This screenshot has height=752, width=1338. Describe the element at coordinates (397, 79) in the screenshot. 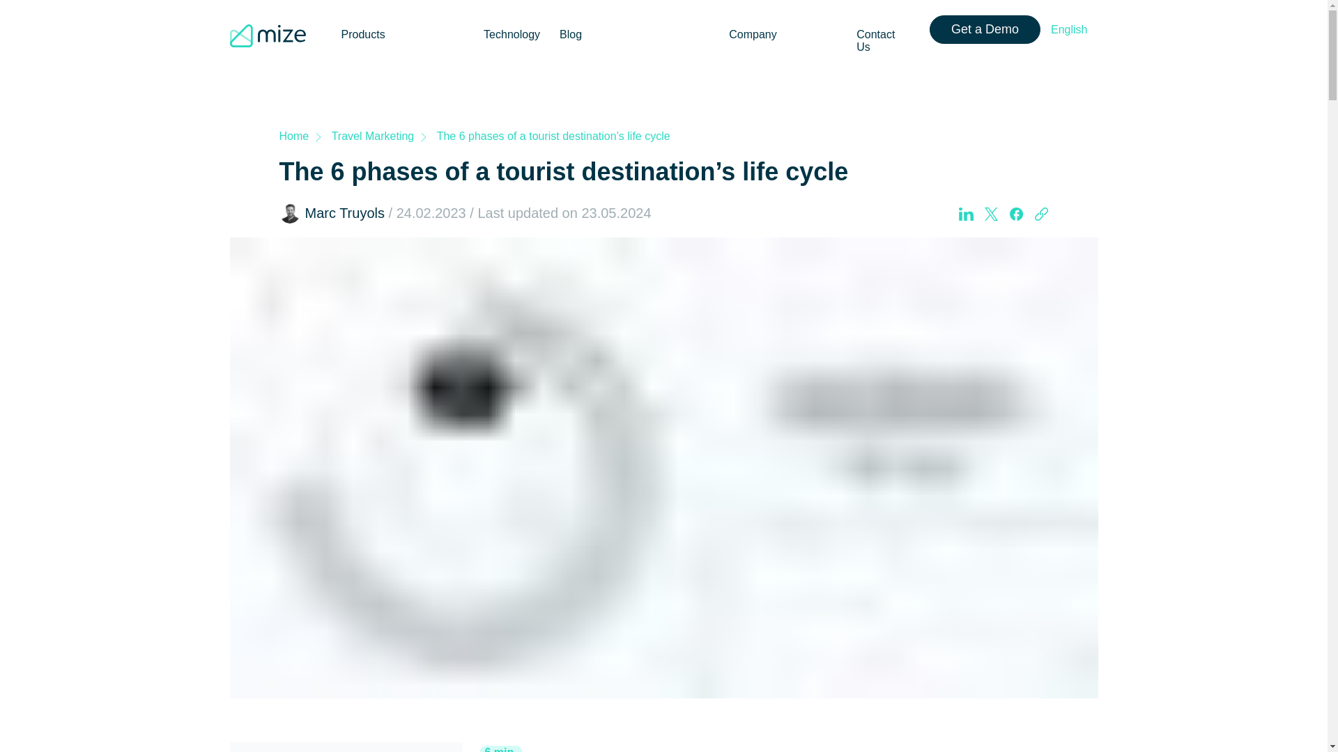

I see `Business Optimization` at that location.